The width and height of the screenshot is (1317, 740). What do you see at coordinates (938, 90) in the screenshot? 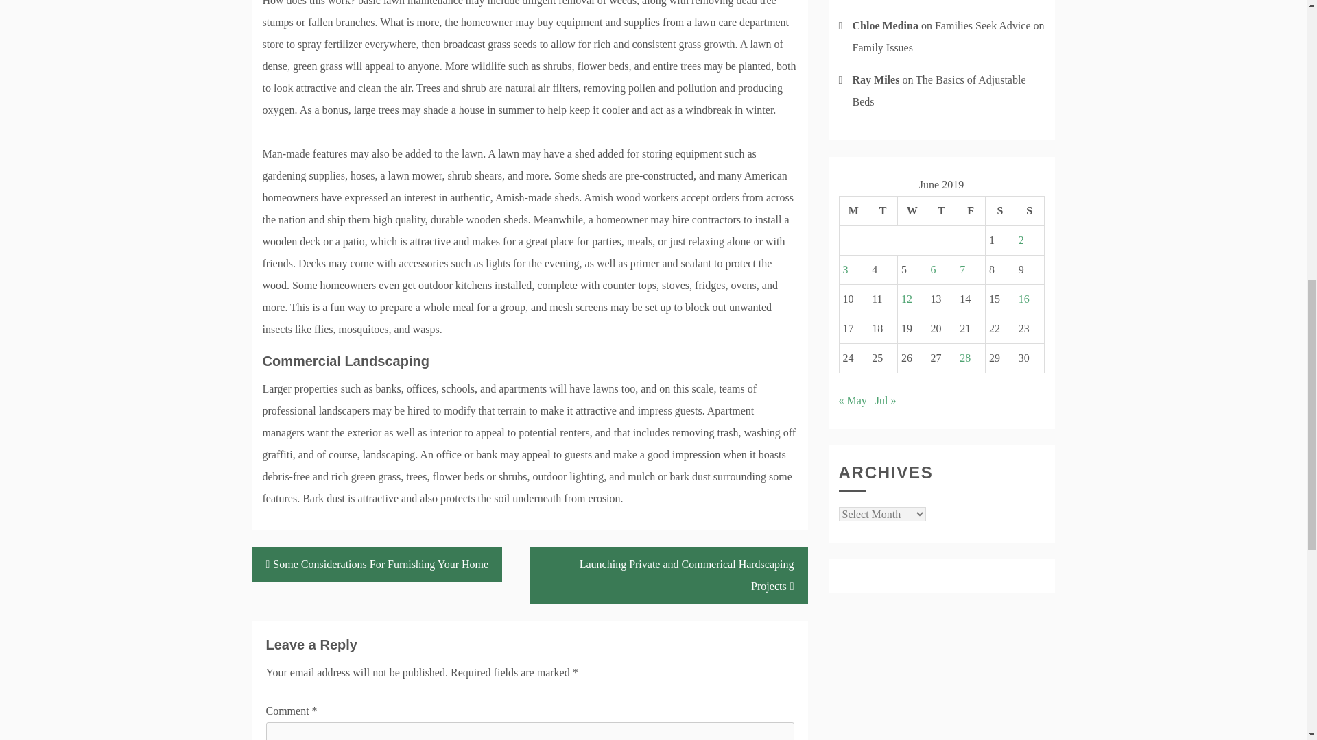
I see `The Basics of Adjustable Beds` at bounding box center [938, 90].